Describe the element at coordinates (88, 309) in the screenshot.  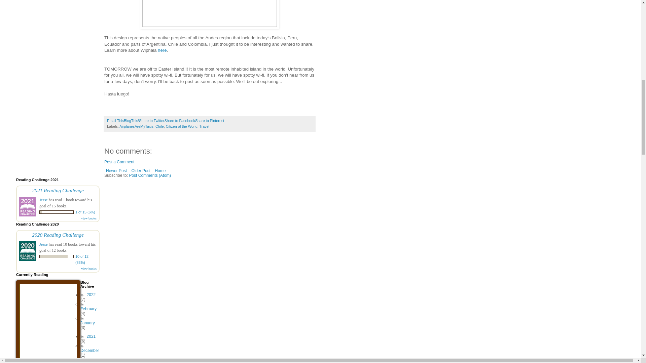
I see `February` at that location.